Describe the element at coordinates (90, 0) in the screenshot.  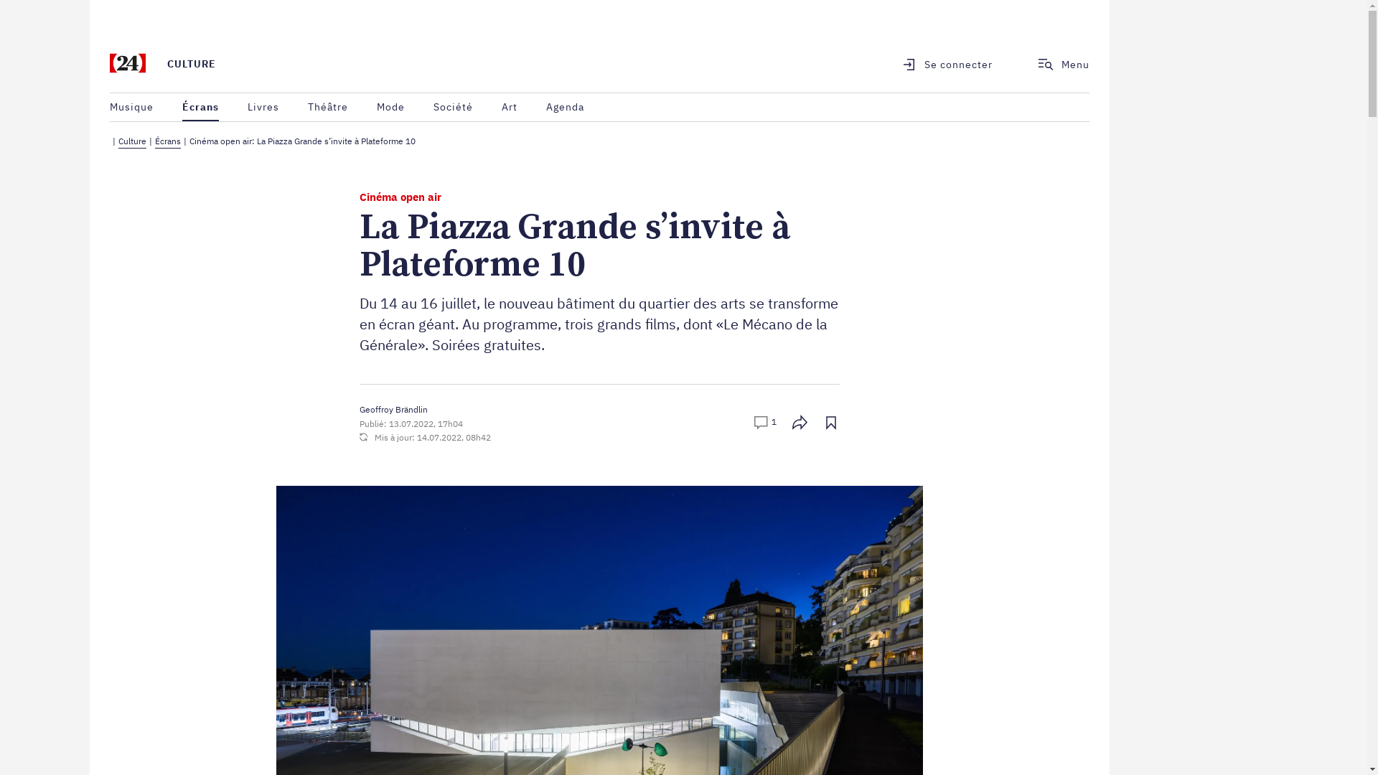
I see `Passer au contenu principal` at that location.